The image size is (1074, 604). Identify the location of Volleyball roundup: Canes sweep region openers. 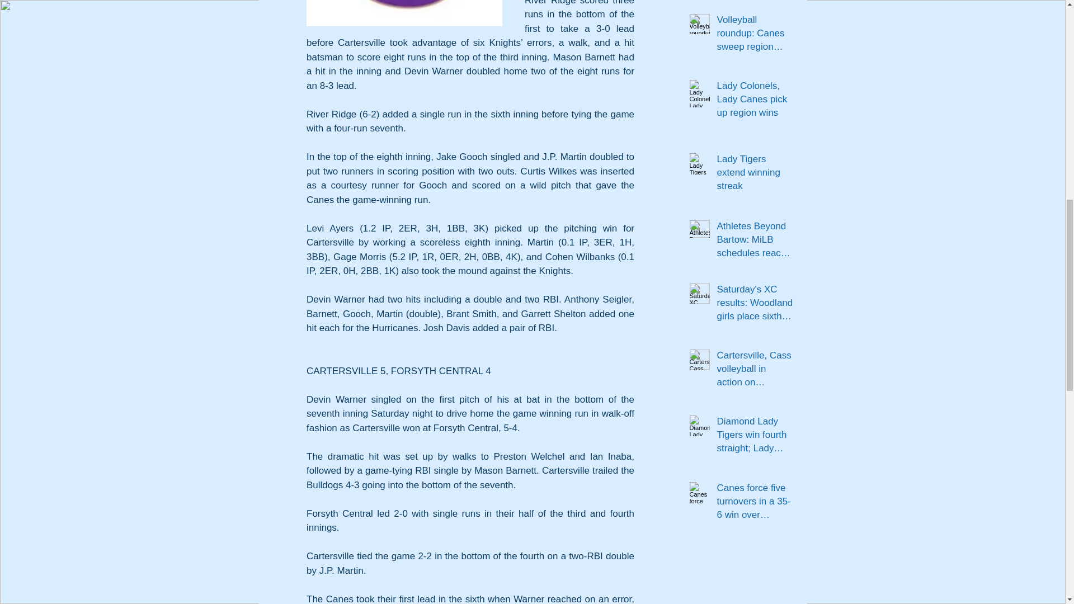
(755, 35).